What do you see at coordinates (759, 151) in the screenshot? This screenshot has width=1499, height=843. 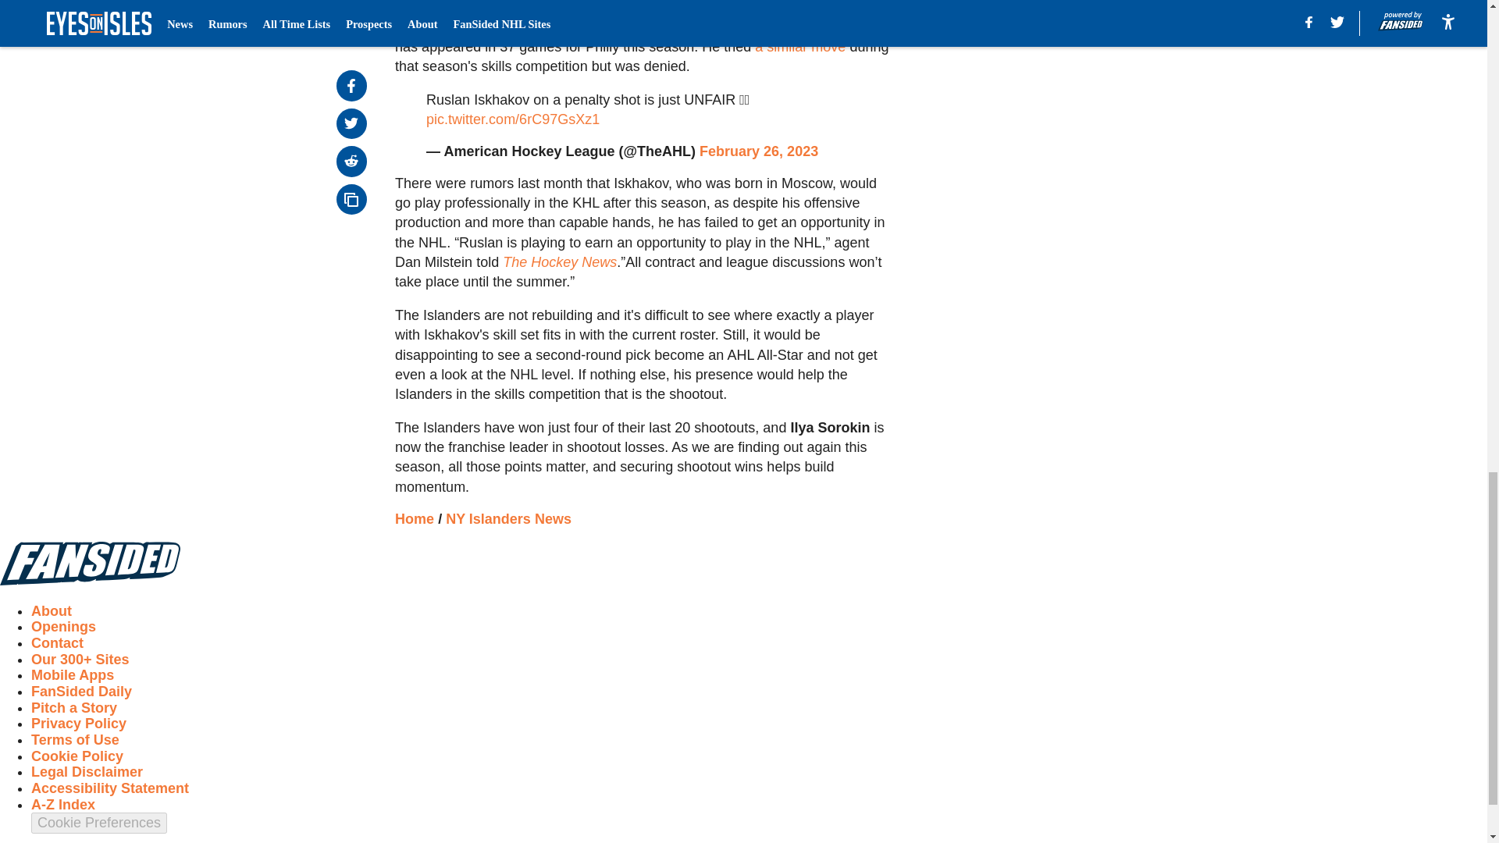 I see `February 26, 2023` at bounding box center [759, 151].